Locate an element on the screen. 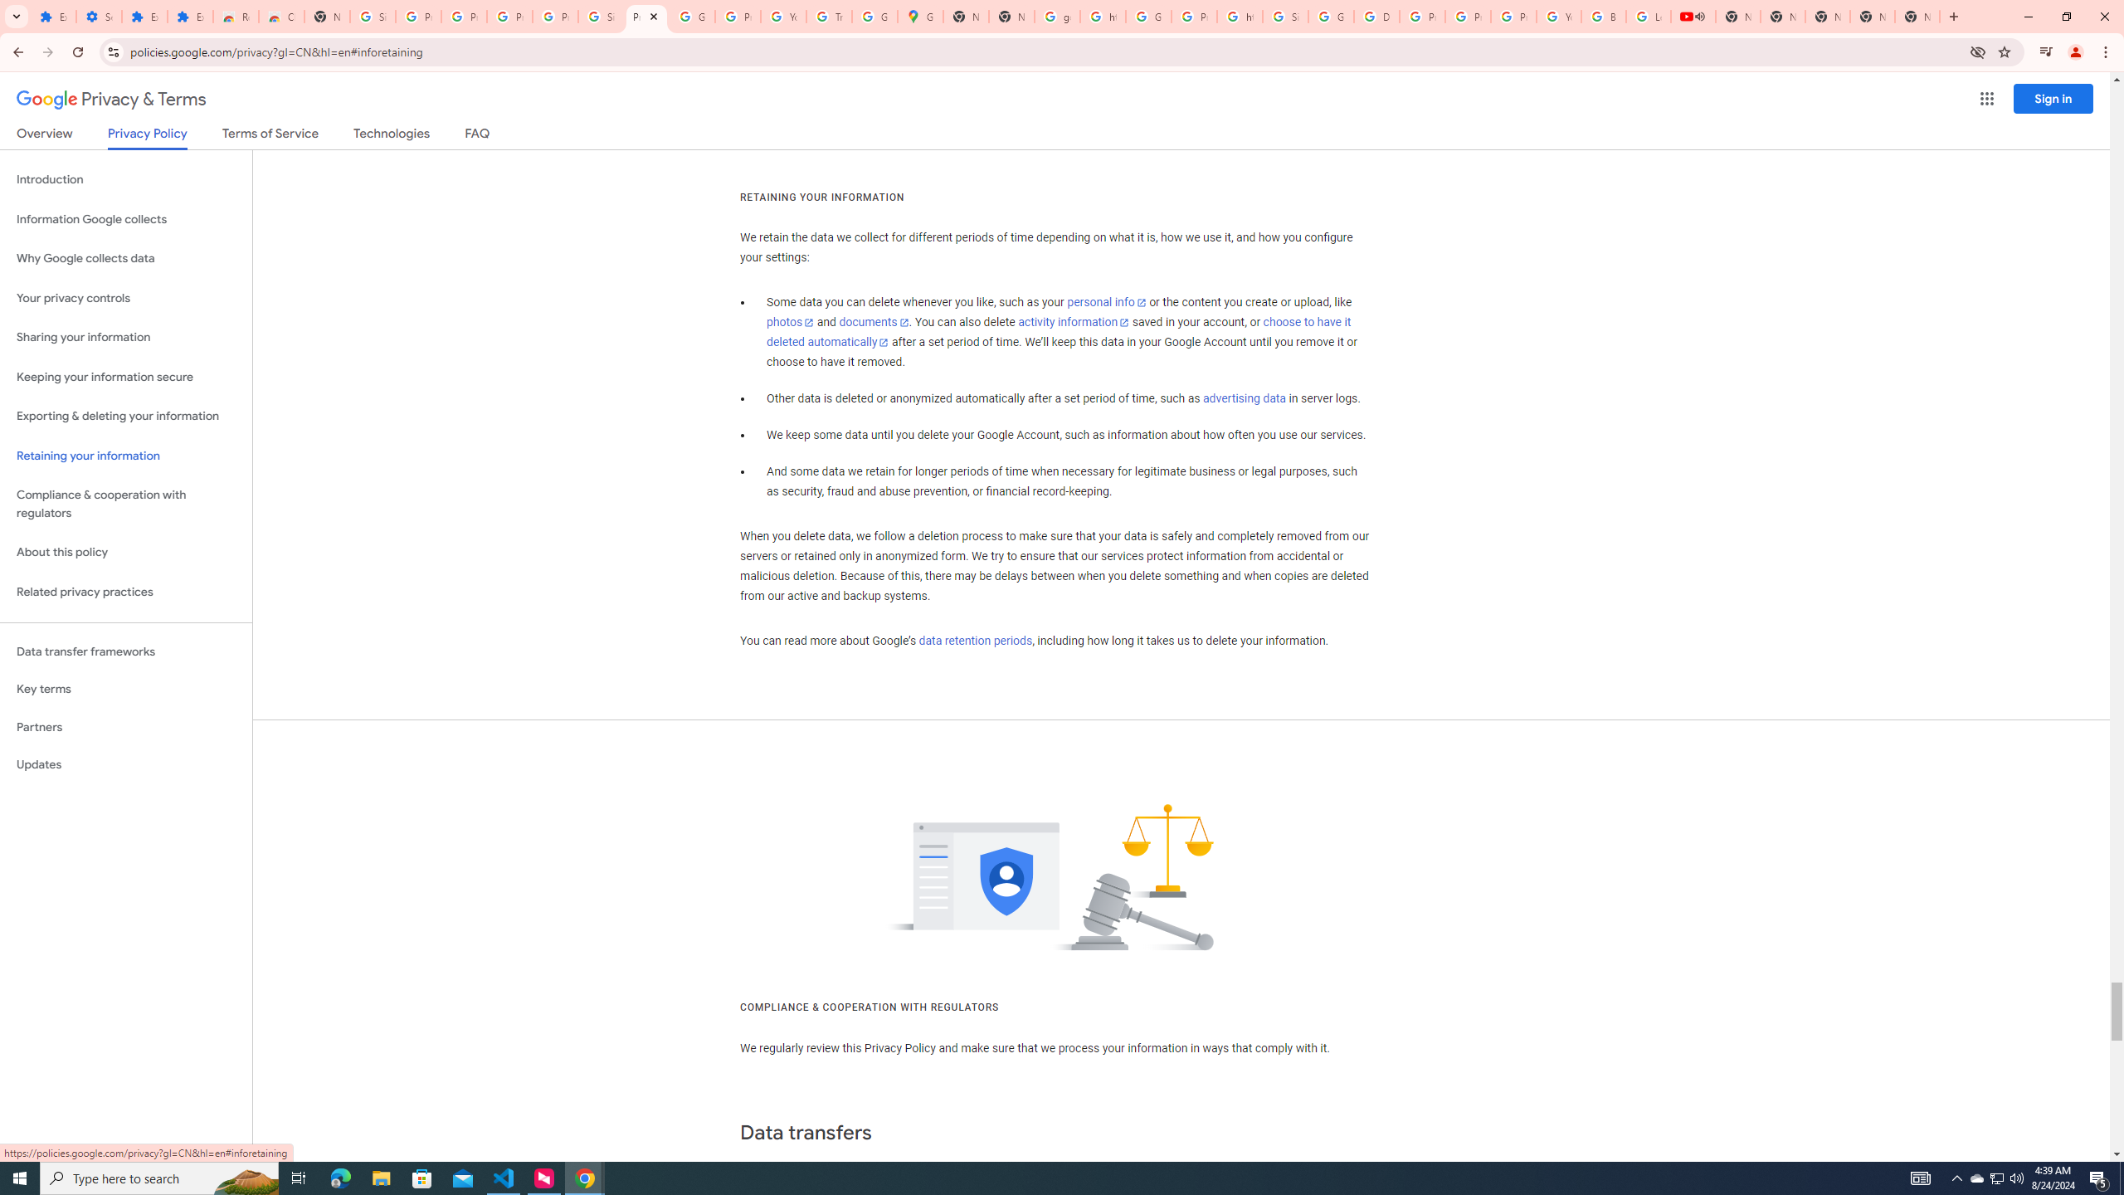 This screenshot has width=2124, height=1195. Settings is located at coordinates (98, 17).